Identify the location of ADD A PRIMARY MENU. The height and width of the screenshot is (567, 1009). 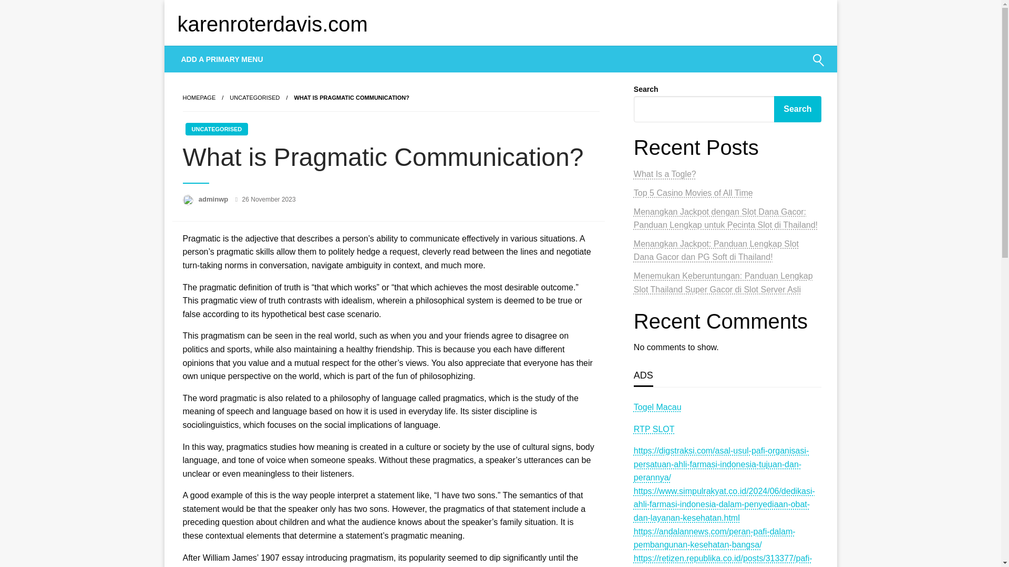
(222, 59).